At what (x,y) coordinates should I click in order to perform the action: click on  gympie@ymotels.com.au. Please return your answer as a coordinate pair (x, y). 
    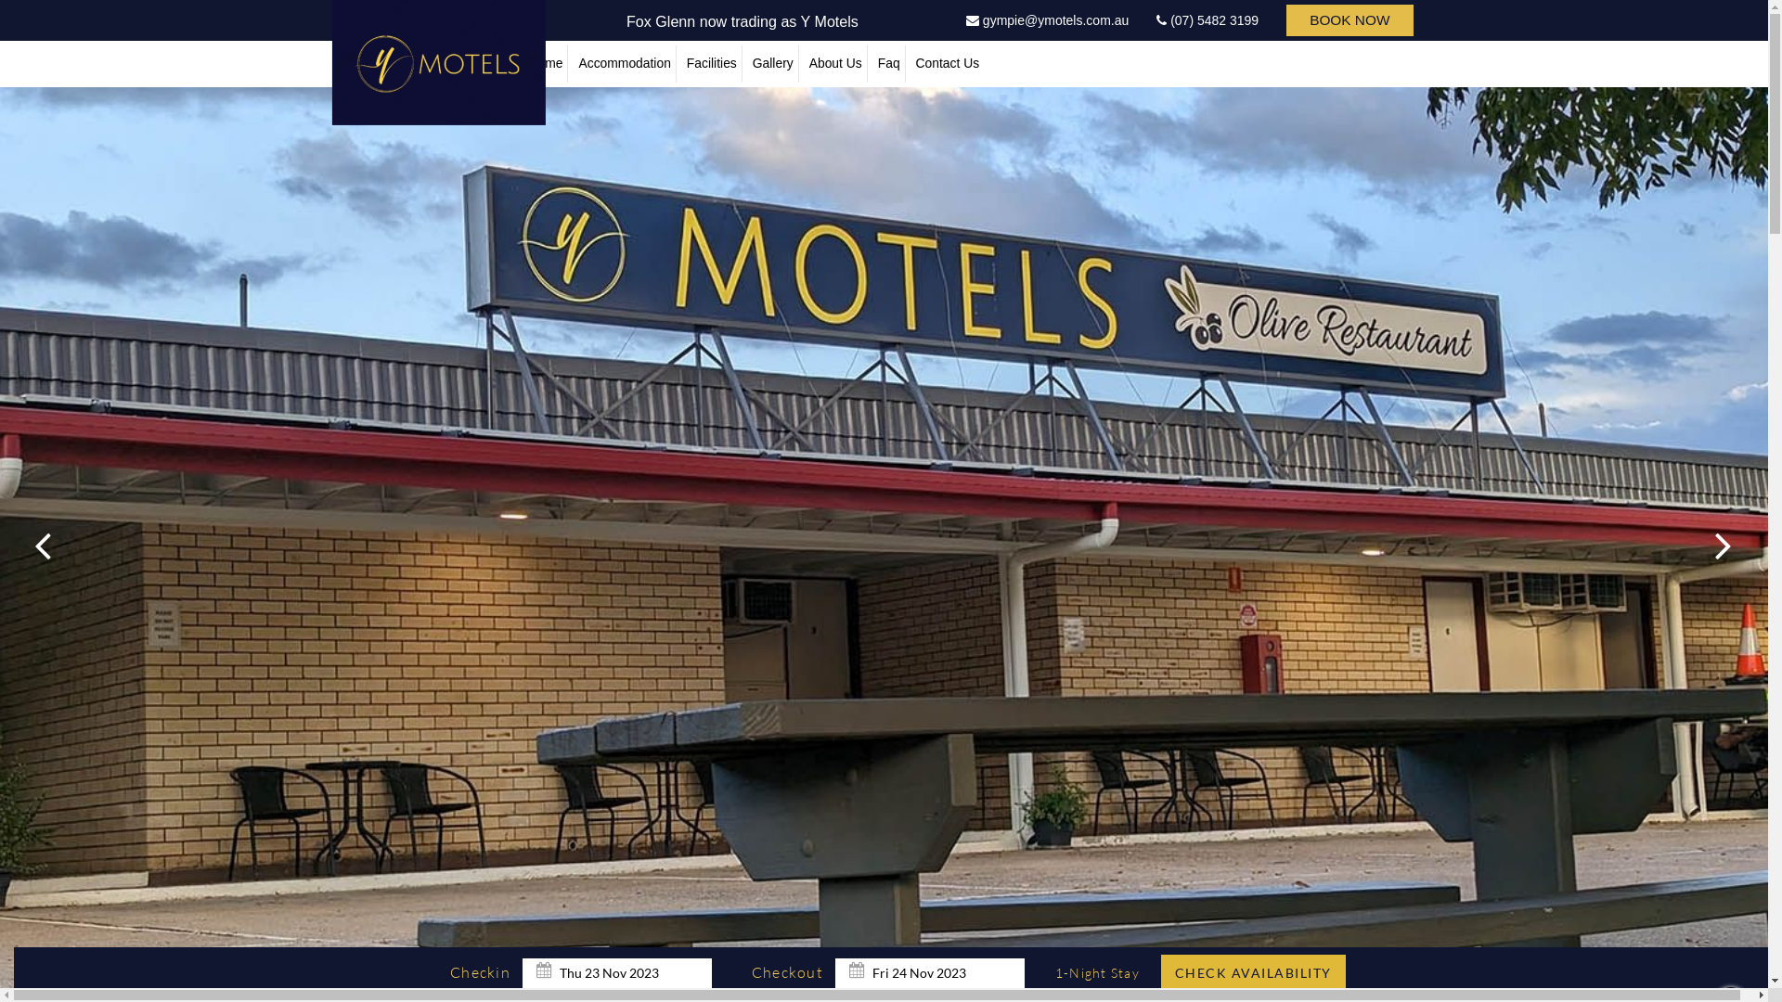
    Looking at the image, I should click on (1047, 20).